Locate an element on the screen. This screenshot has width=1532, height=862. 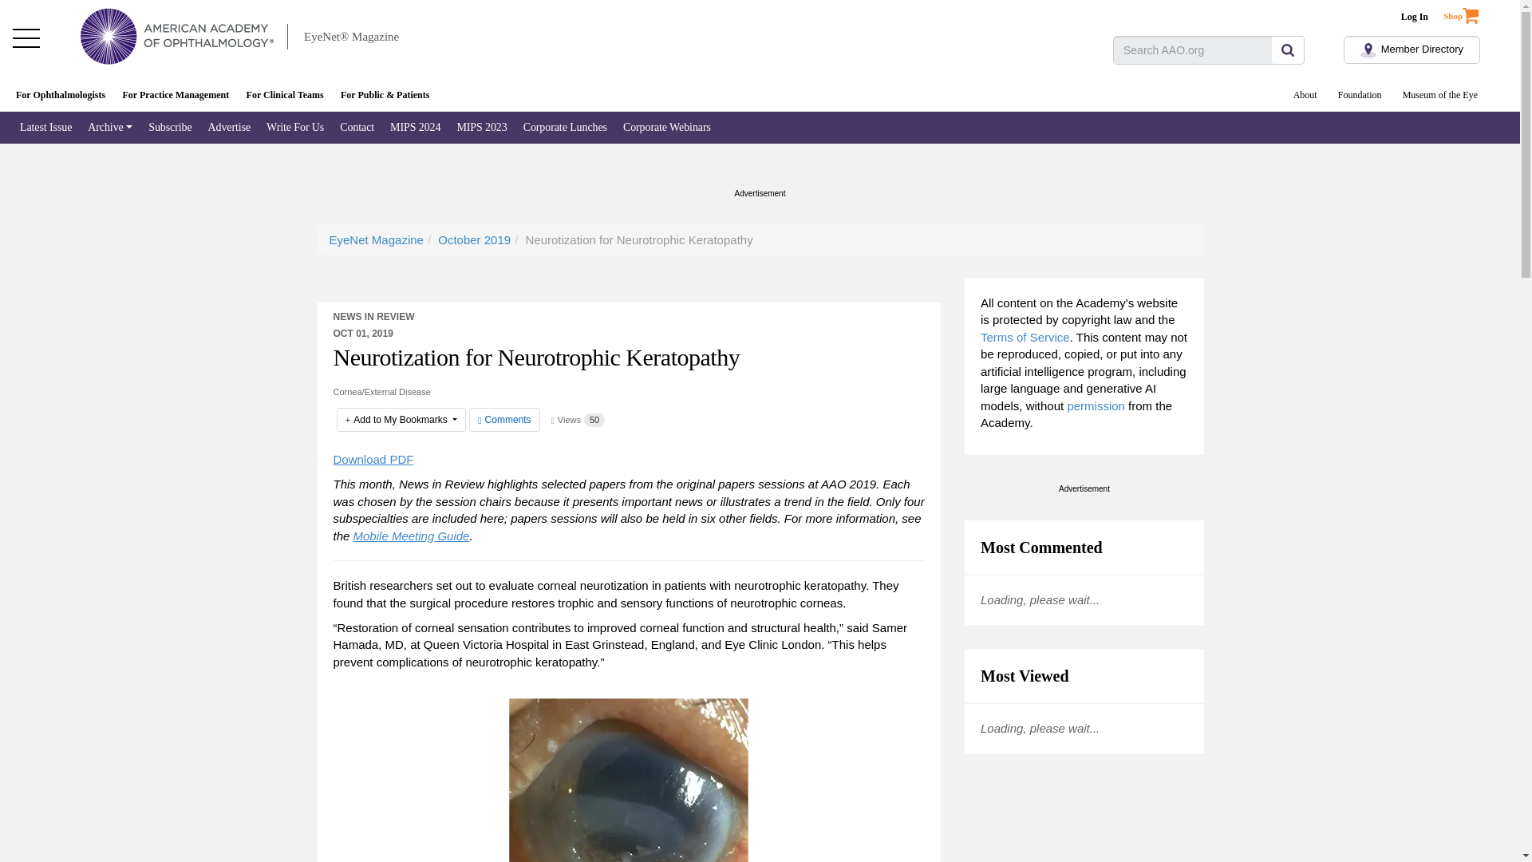
For Clinical Teams is located at coordinates (284, 96).